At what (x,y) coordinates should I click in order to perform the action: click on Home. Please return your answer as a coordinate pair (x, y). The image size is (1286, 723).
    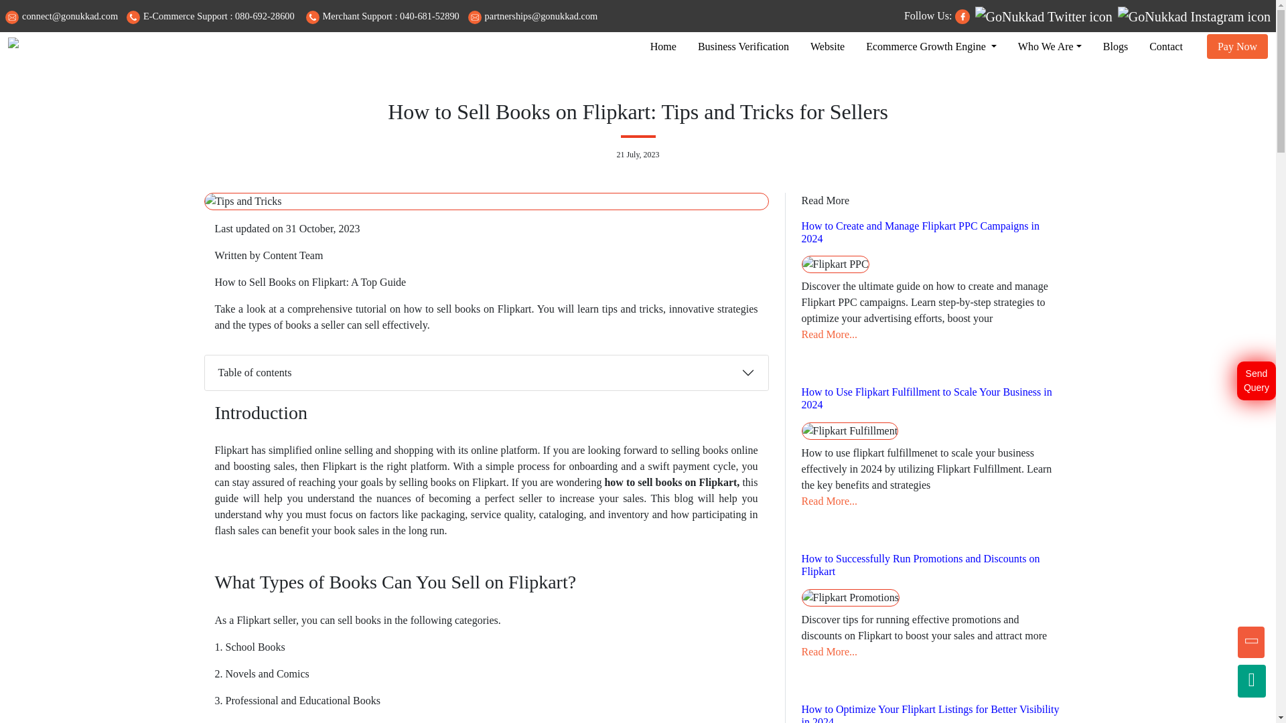
    Looking at the image, I should click on (663, 46).